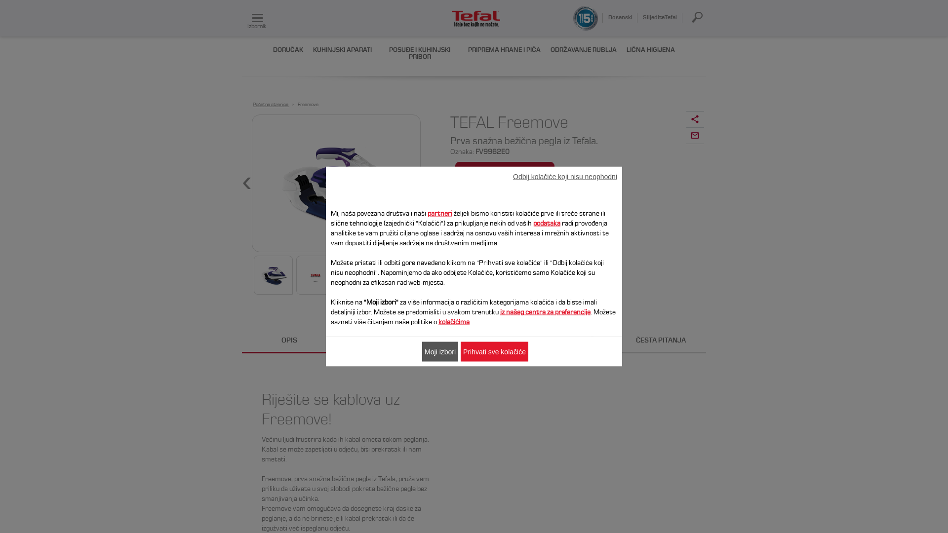  I want to click on Freemove , so click(316, 275).